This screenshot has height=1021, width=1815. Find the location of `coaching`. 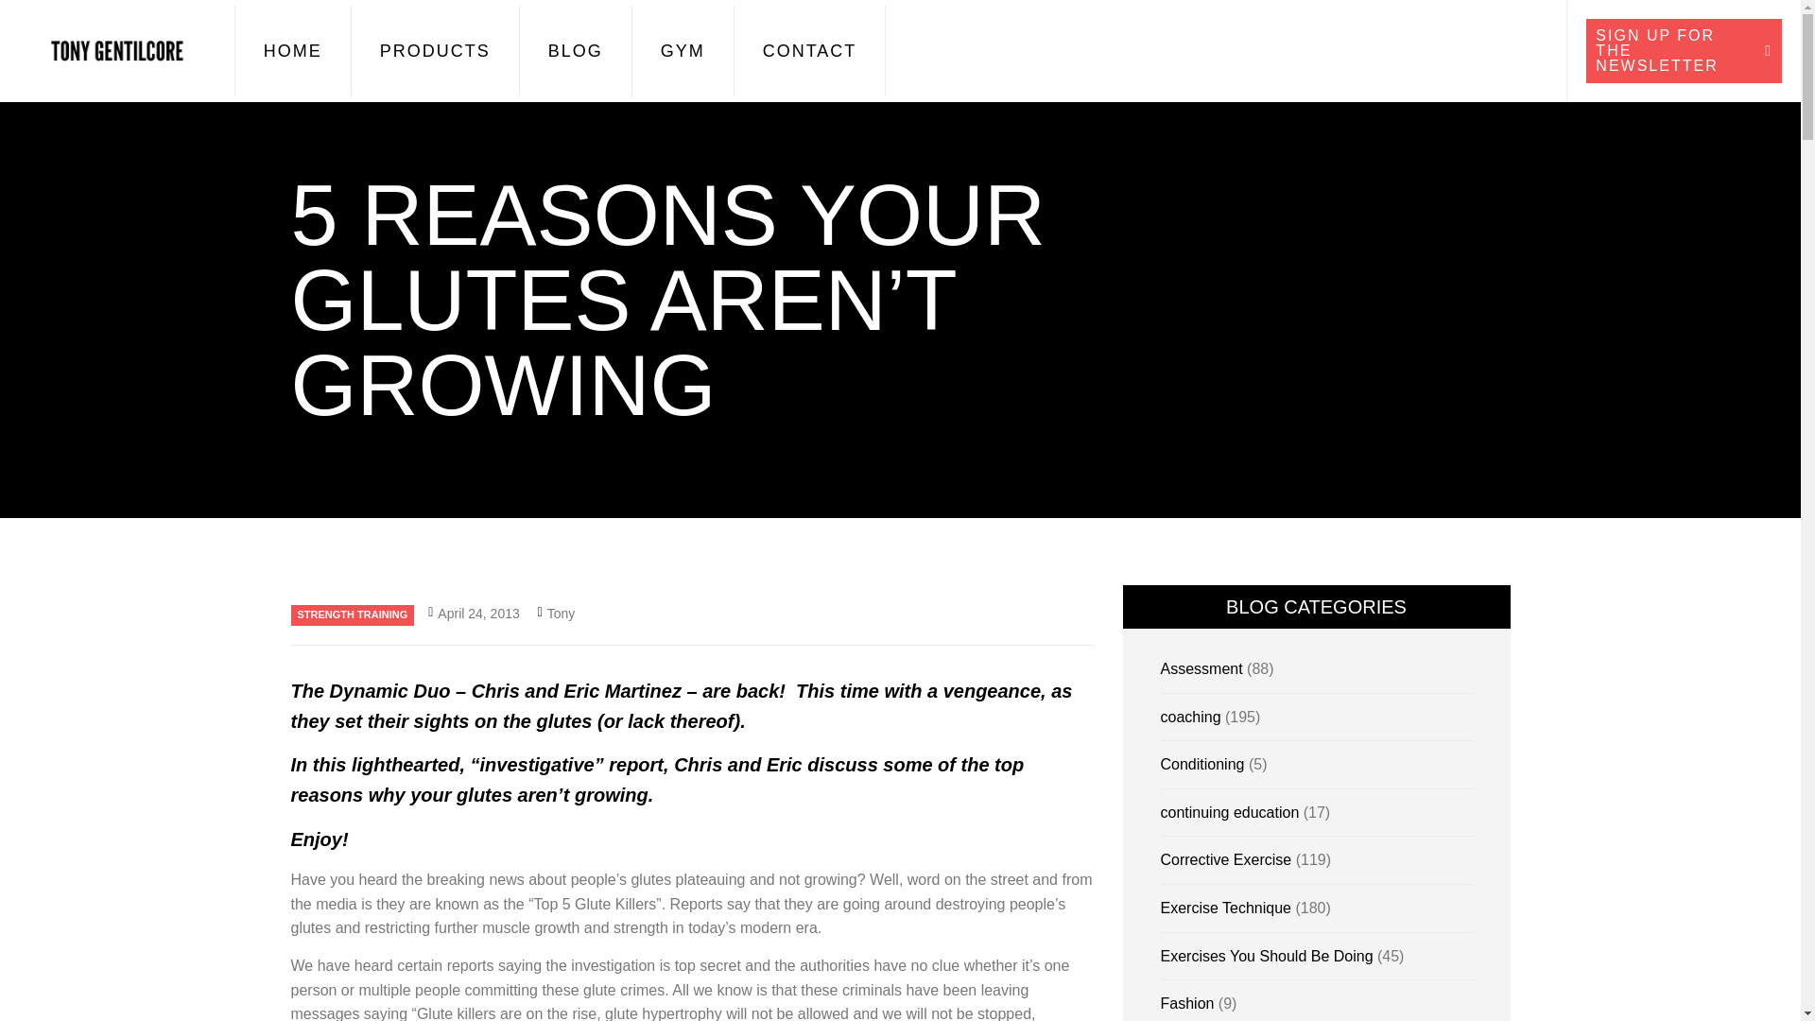

coaching is located at coordinates (1191, 717).